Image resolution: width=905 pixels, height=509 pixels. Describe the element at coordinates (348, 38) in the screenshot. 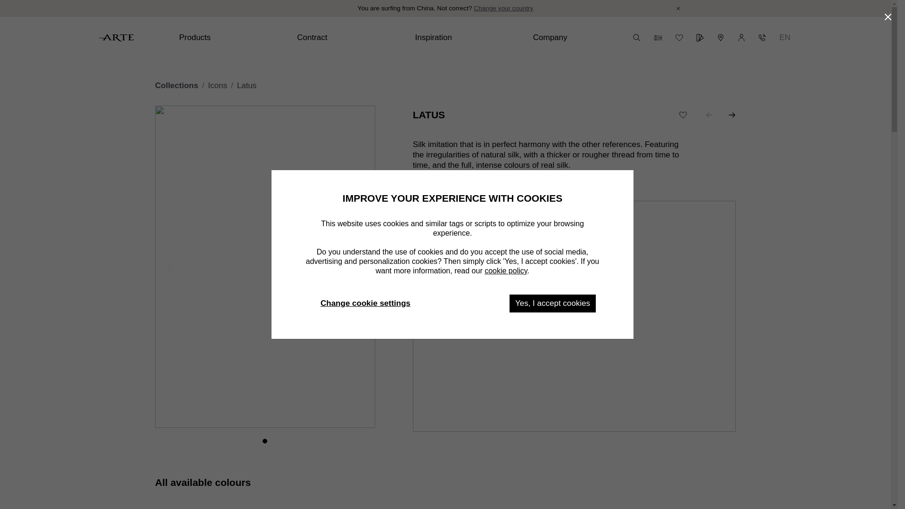

I see `Contract` at that location.